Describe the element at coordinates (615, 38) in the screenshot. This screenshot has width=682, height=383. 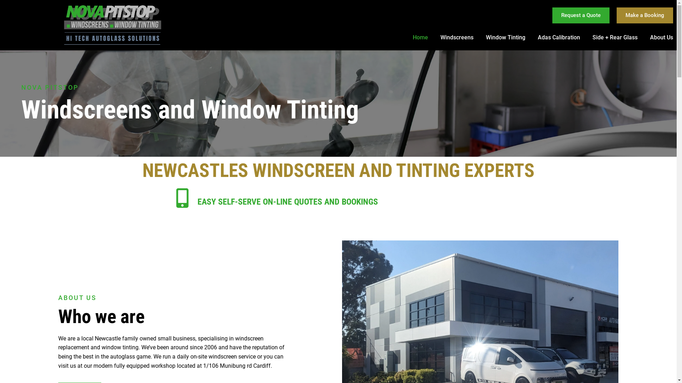
I see `Side + Rear Glass` at that location.